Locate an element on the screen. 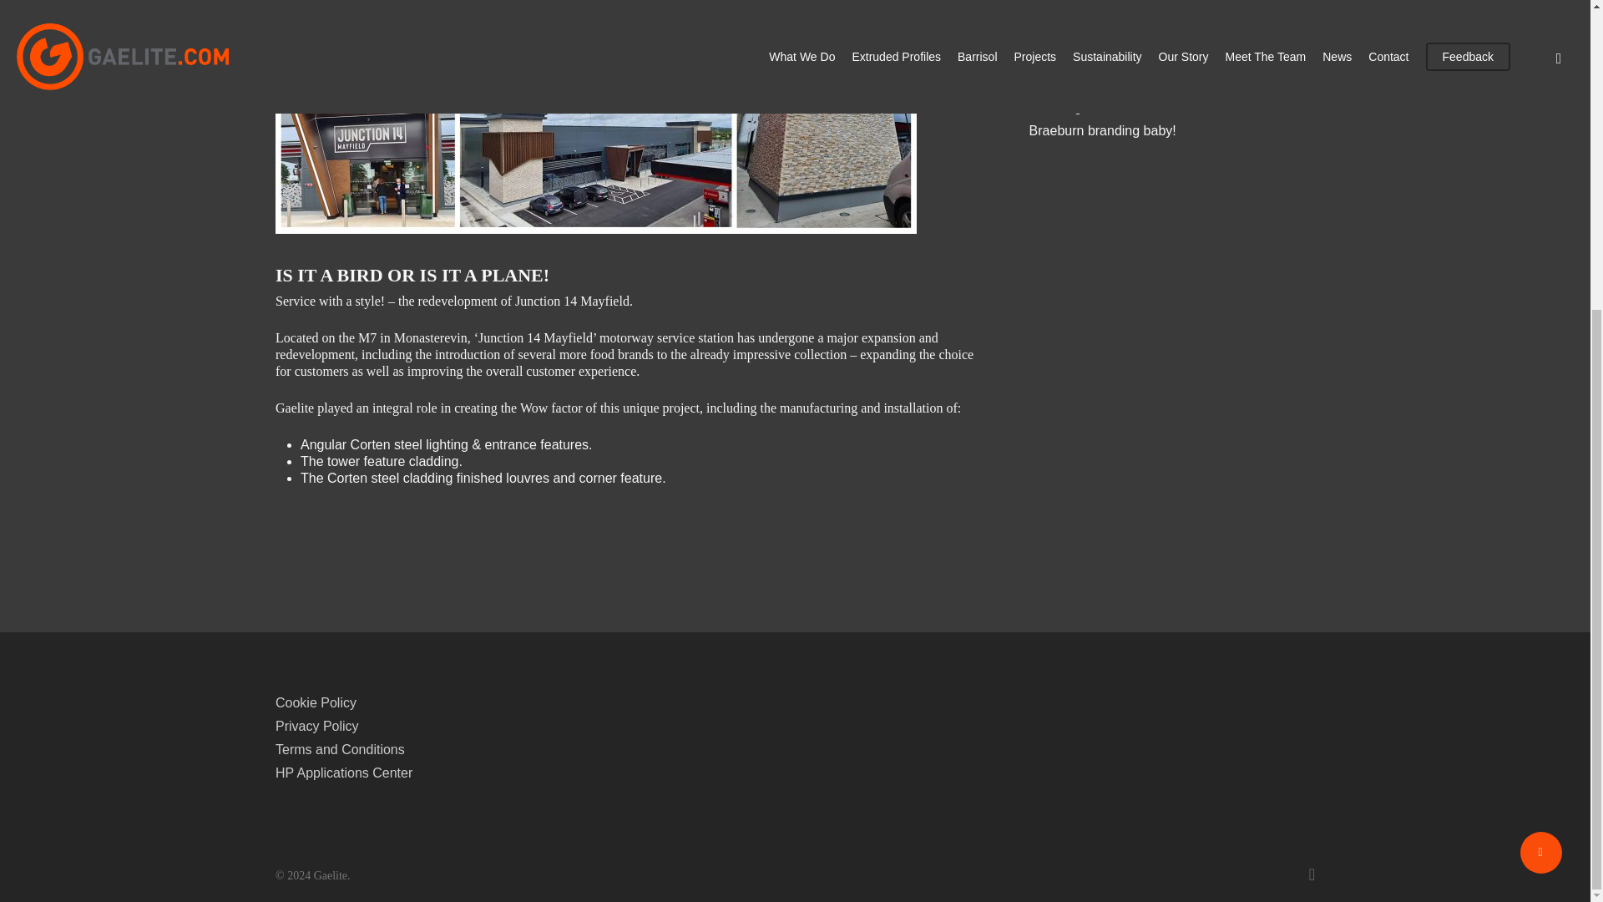 This screenshot has height=902, width=1603. Heineken Brewery Cork is located at coordinates (1171, 60).